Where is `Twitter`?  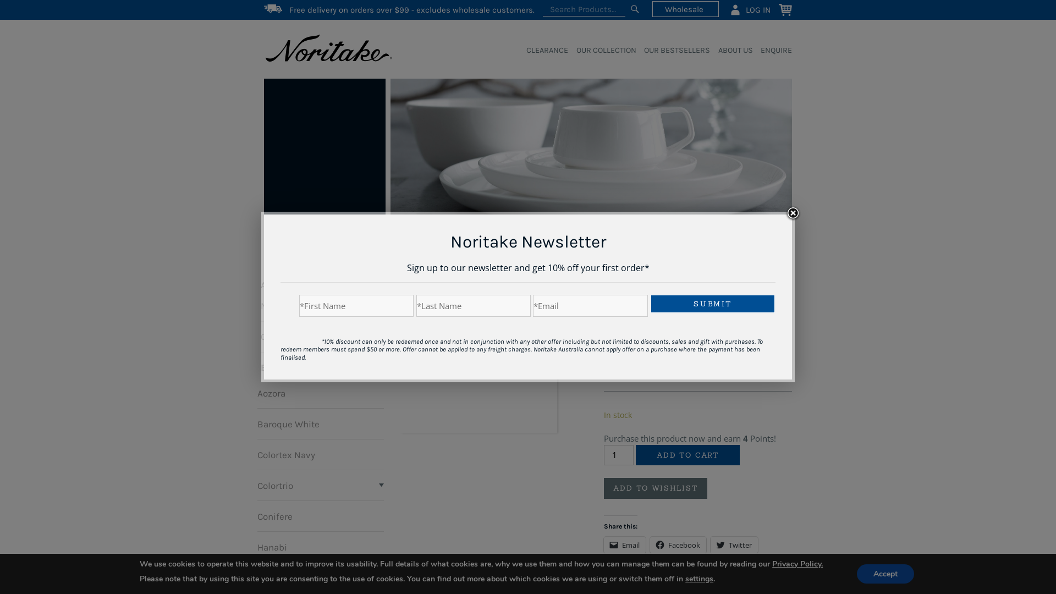 Twitter is located at coordinates (734, 545).